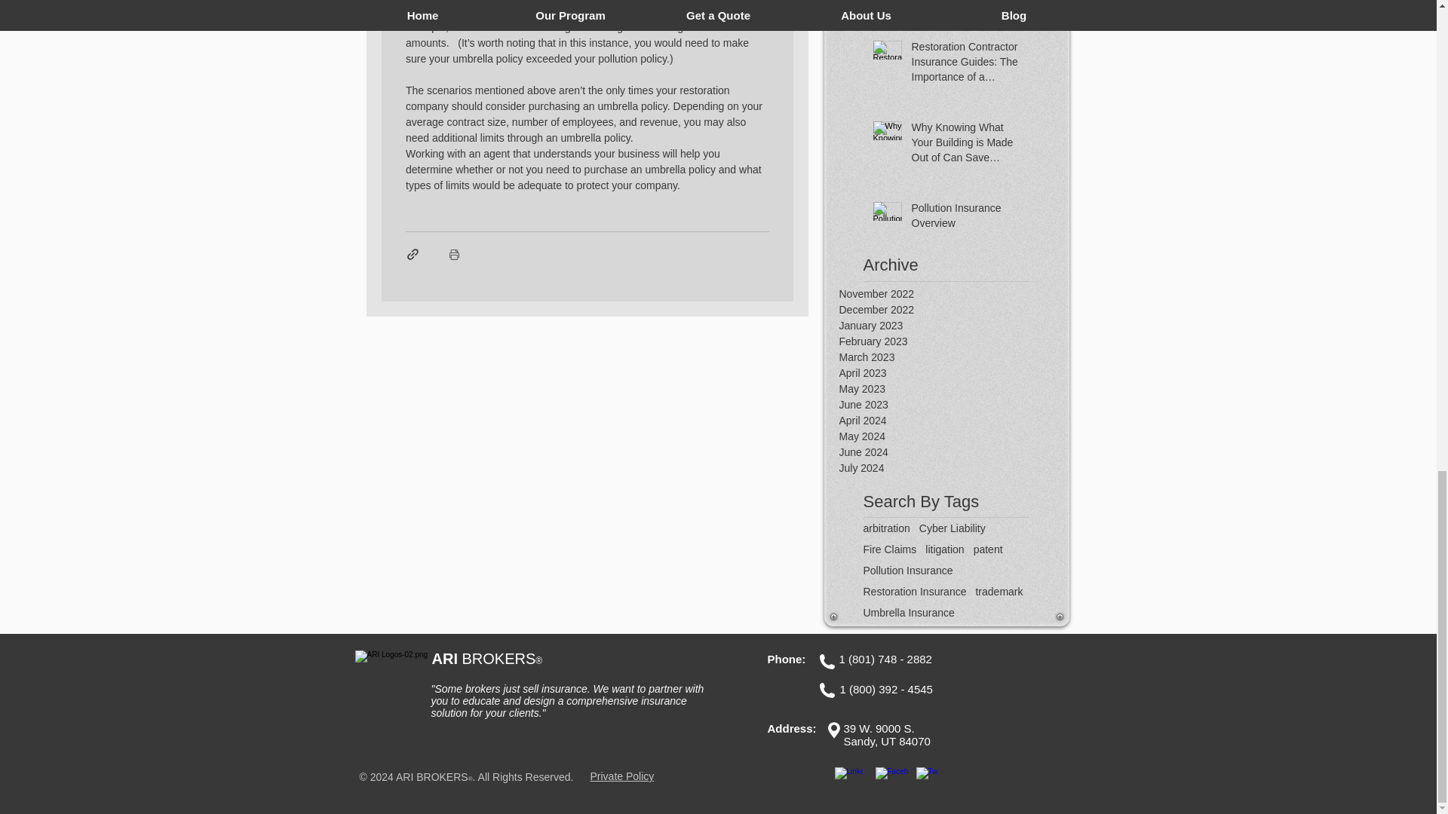  Describe the element at coordinates (953, 294) in the screenshot. I see `November 2022` at that location.